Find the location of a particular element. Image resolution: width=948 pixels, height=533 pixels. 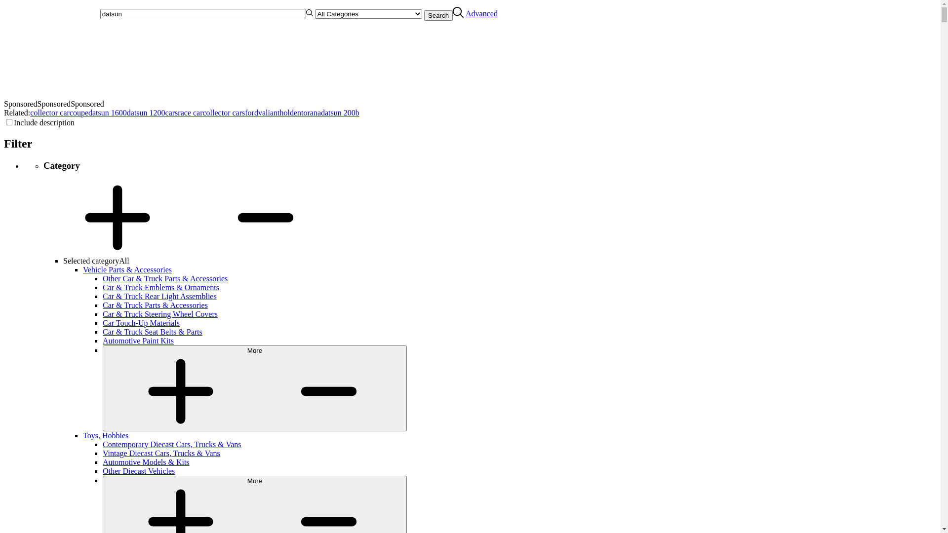

Vintage Diecast Cars, Trucks & Vans is located at coordinates (161, 453).